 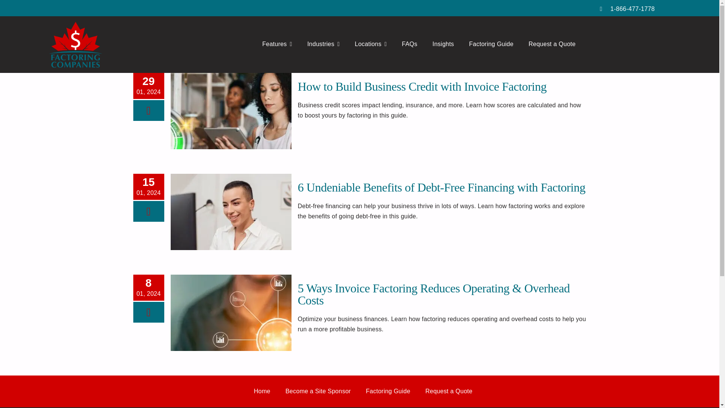 I want to click on Features, so click(x=277, y=44).